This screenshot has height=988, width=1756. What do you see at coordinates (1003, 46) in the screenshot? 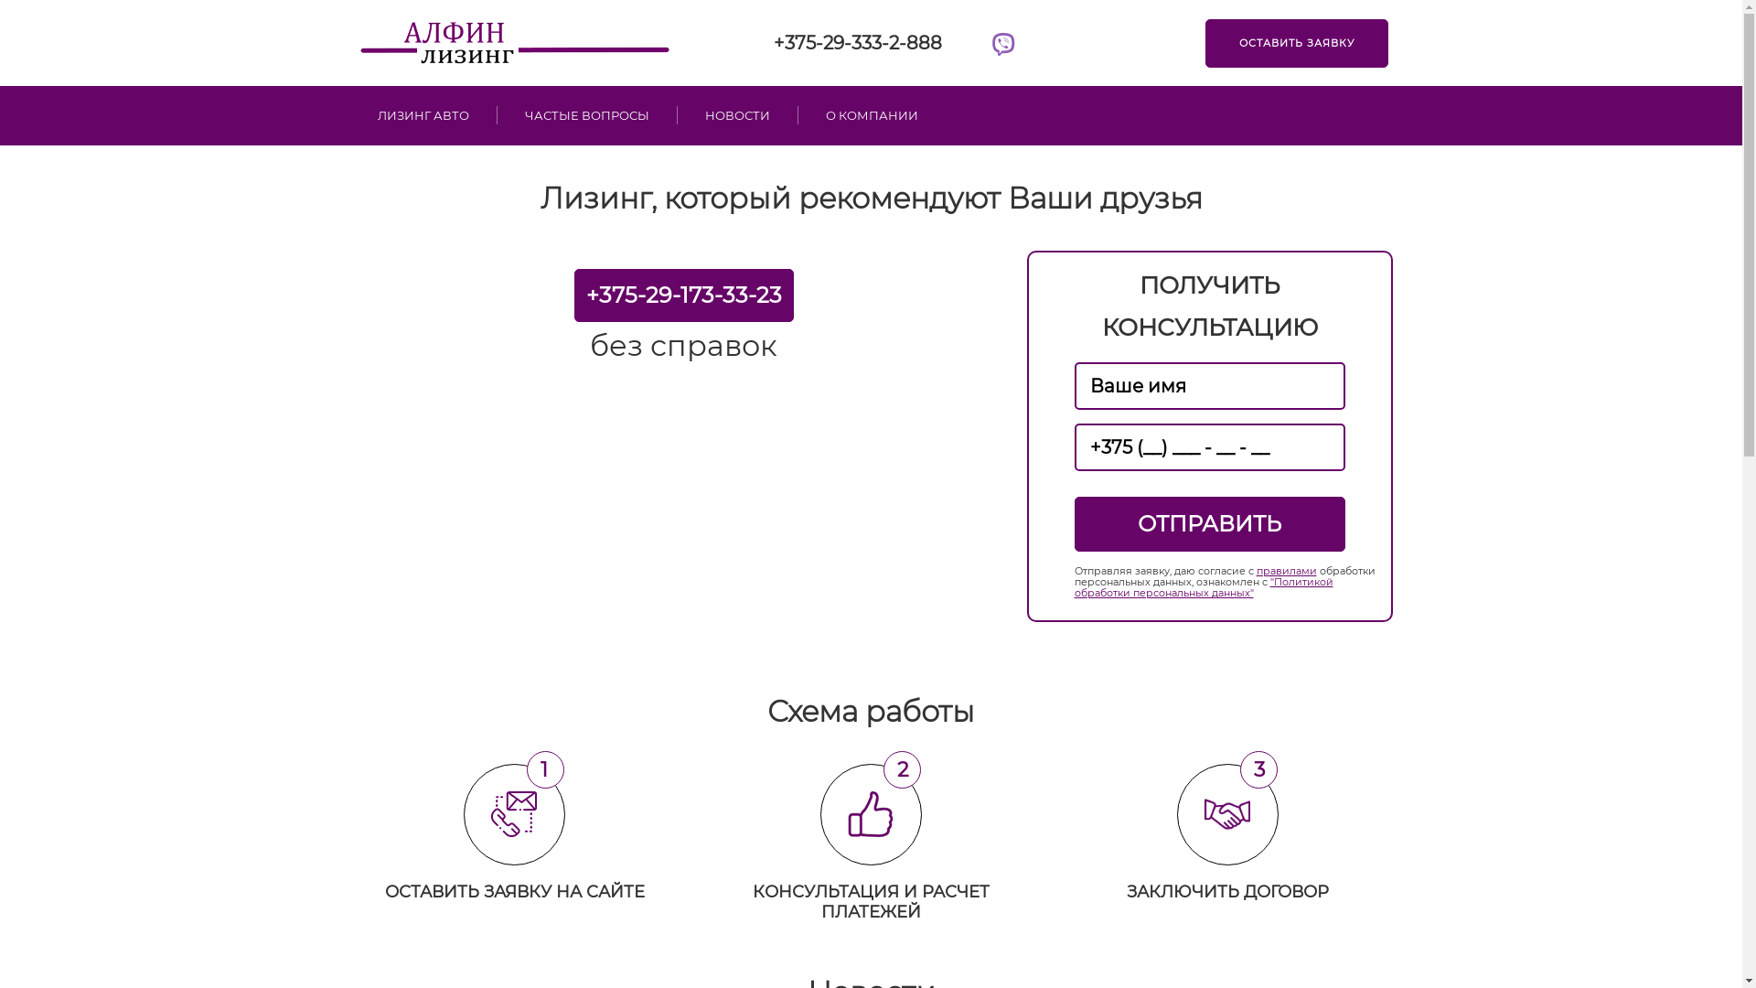
I see `Viber` at bounding box center [1003, 46].